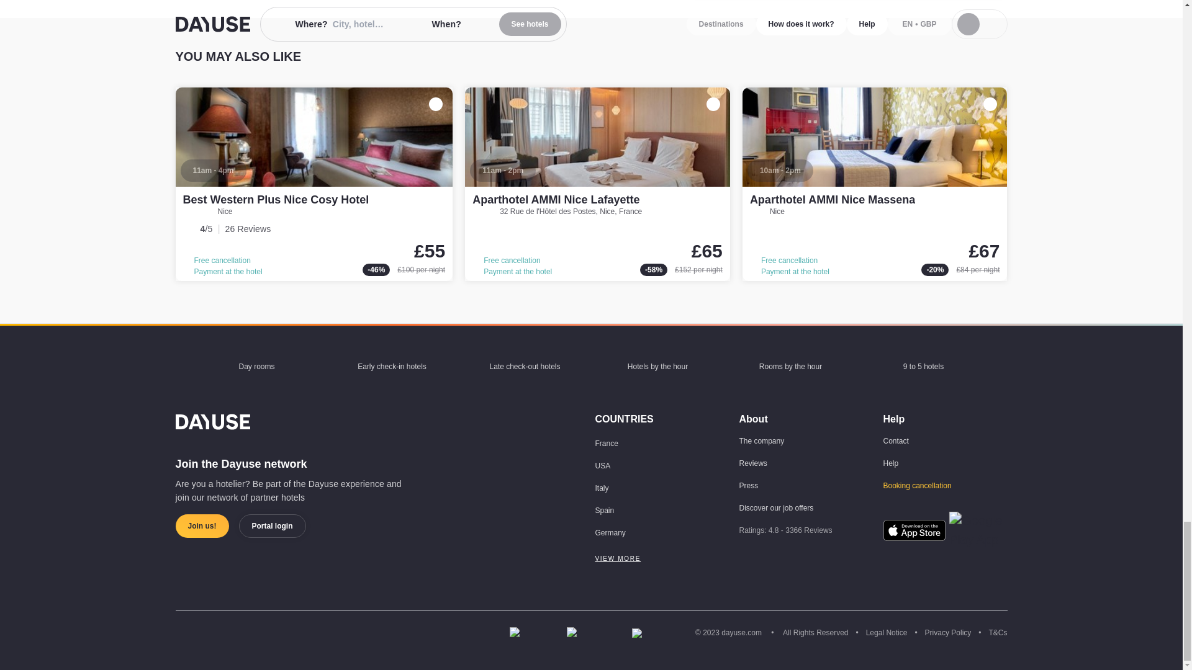 The image size is (1192, 670). Describe the element at coordinates (314, 184) in the screenshot. I see `Best Western Plus Nice Cosy Hotel` at that location.